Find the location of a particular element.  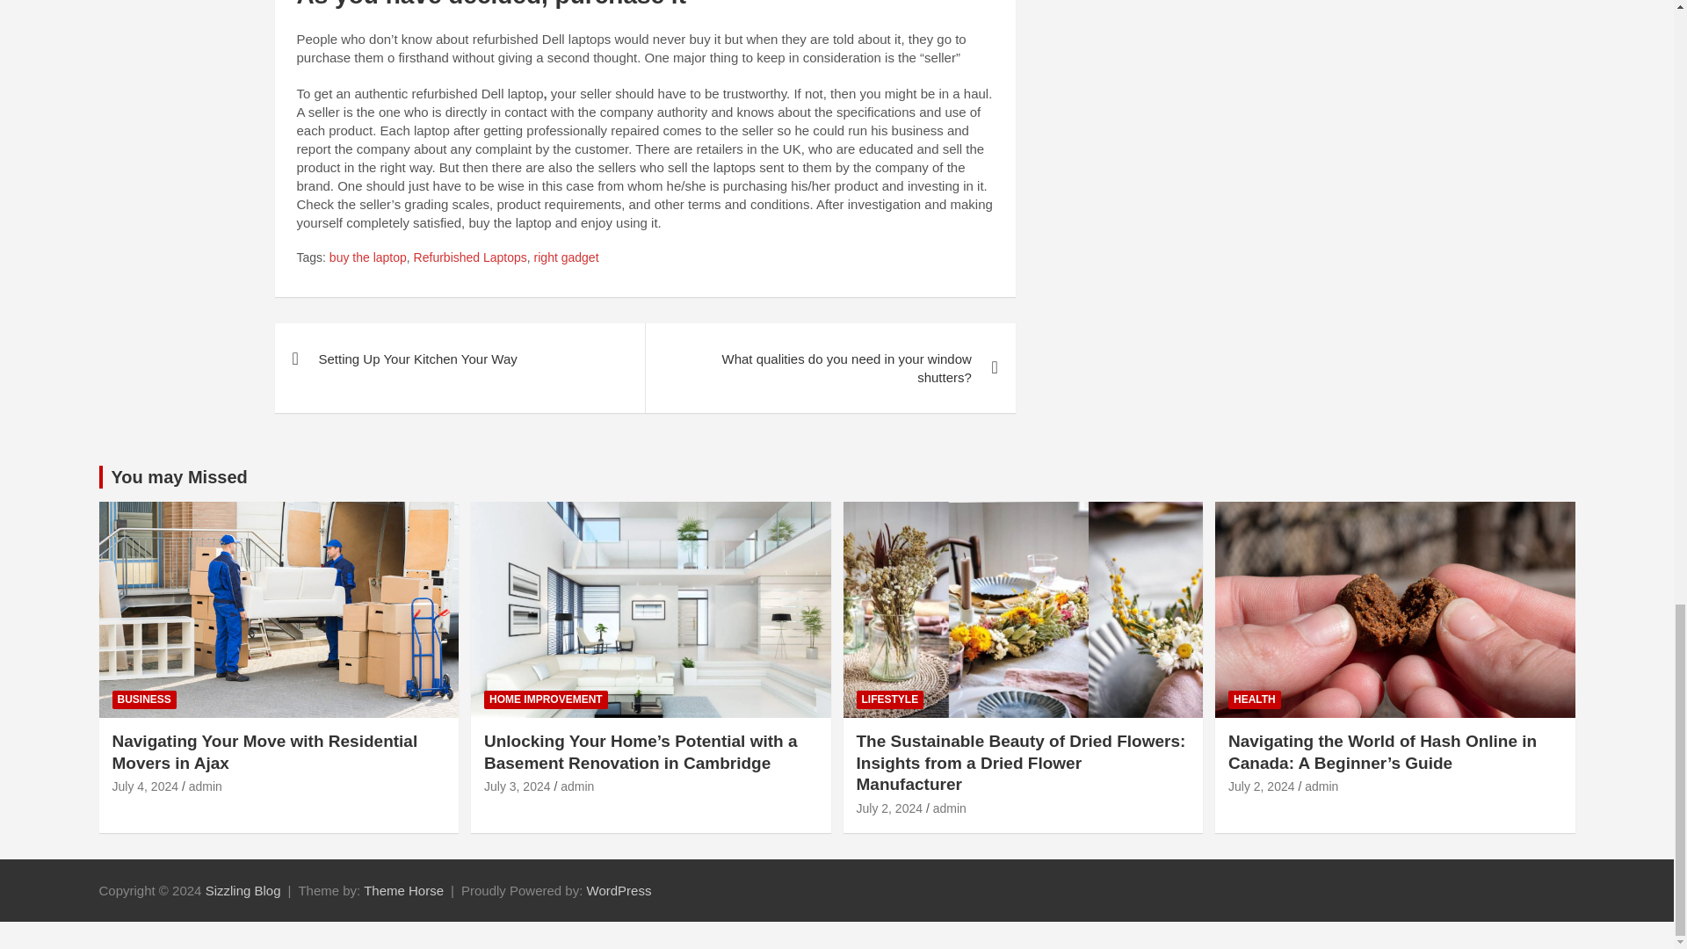

Setting Up Your Kitchen Your Way is located at coordinates (459, 359).